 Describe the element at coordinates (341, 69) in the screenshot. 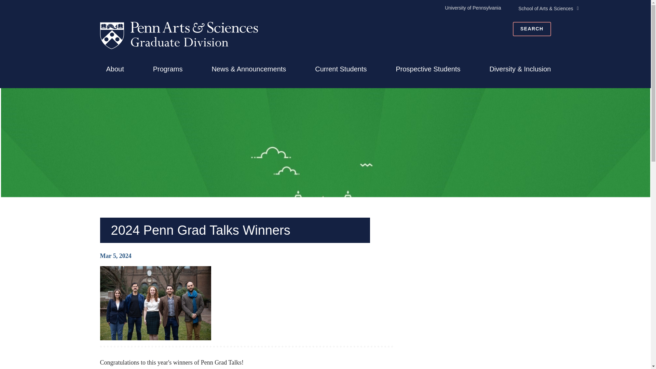

I see `Current Students` at that location.